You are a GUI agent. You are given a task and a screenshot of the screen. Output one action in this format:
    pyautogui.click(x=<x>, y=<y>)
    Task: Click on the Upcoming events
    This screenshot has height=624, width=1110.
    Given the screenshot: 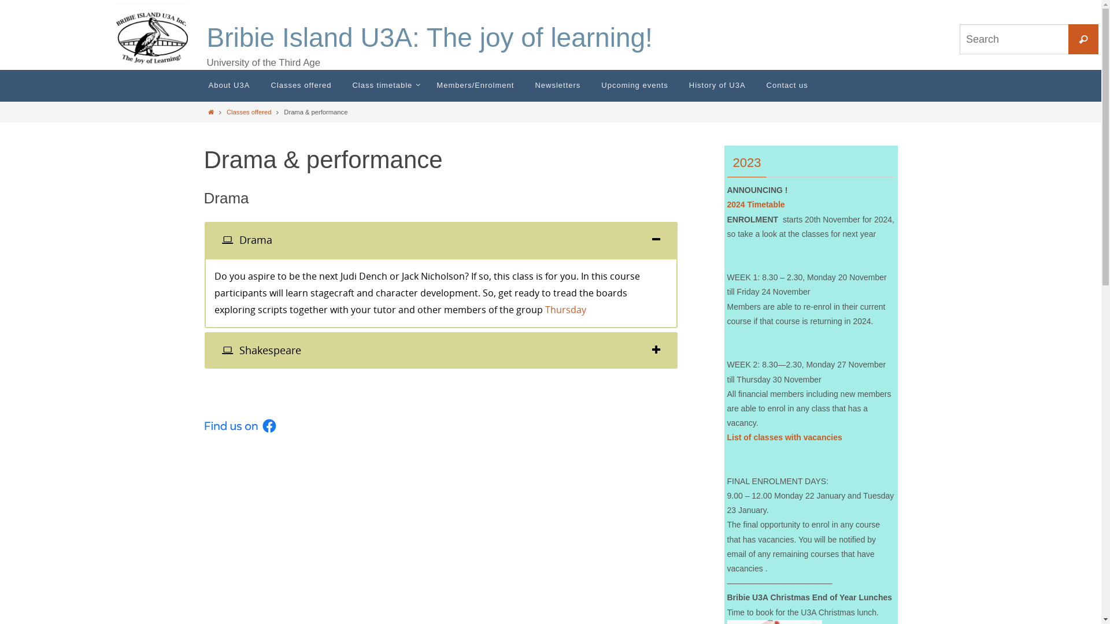 What is the action you would take?
    pyautogui.click(x=635, y=86)
    